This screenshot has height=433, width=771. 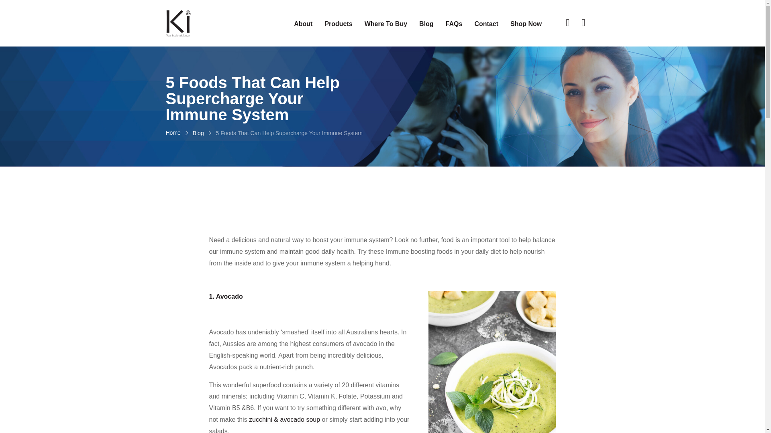 I want to click on Products, so click(x=338, y=24).